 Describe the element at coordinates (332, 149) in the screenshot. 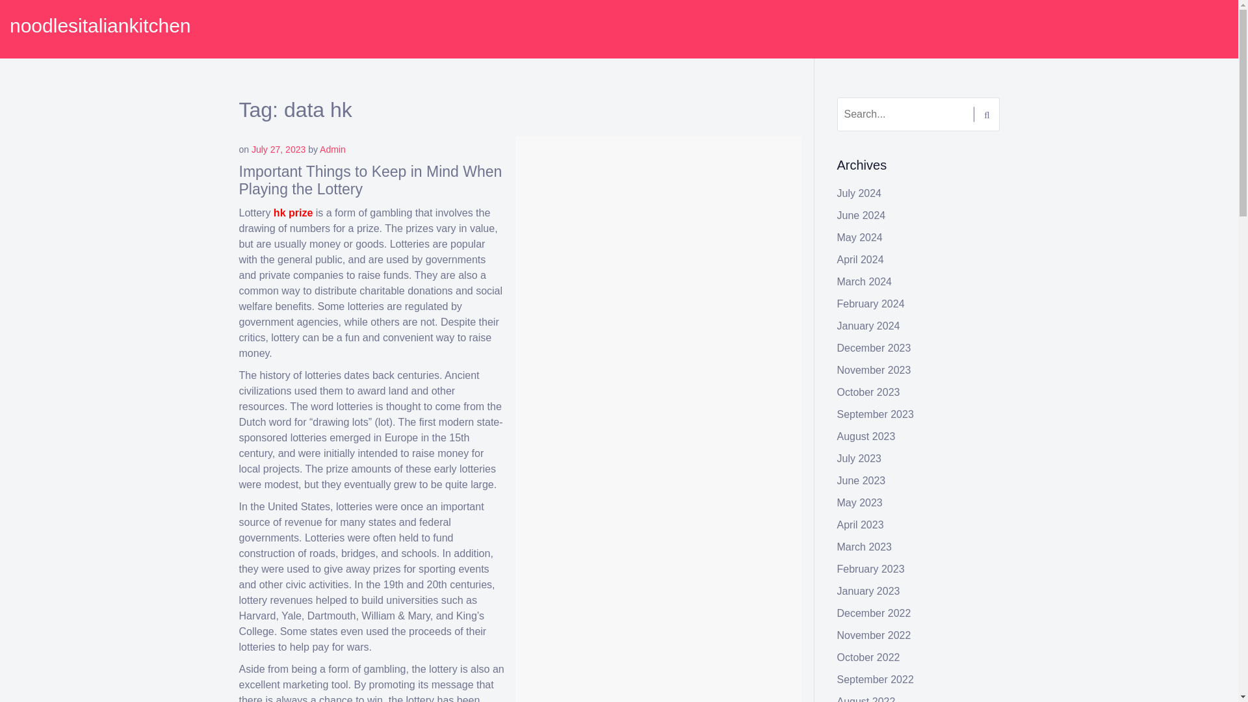

I see `Admin` at that location.